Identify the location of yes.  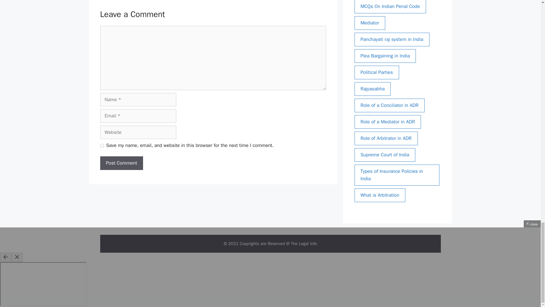
(102, 146).